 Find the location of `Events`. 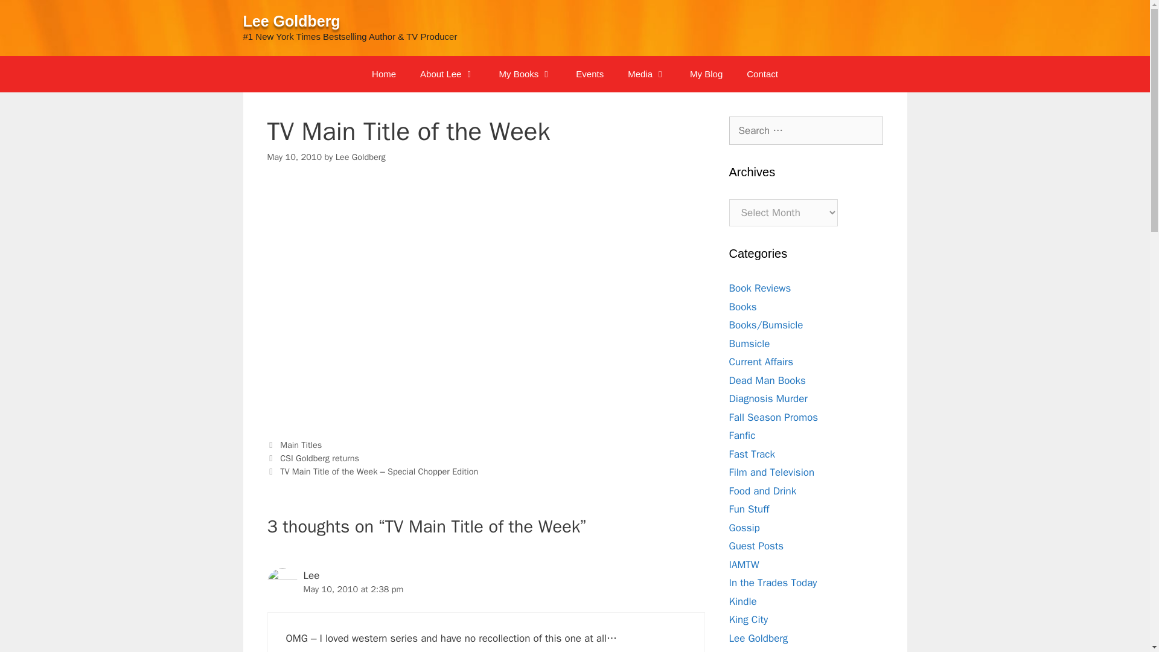

Events is located at coordinates (589, 74).